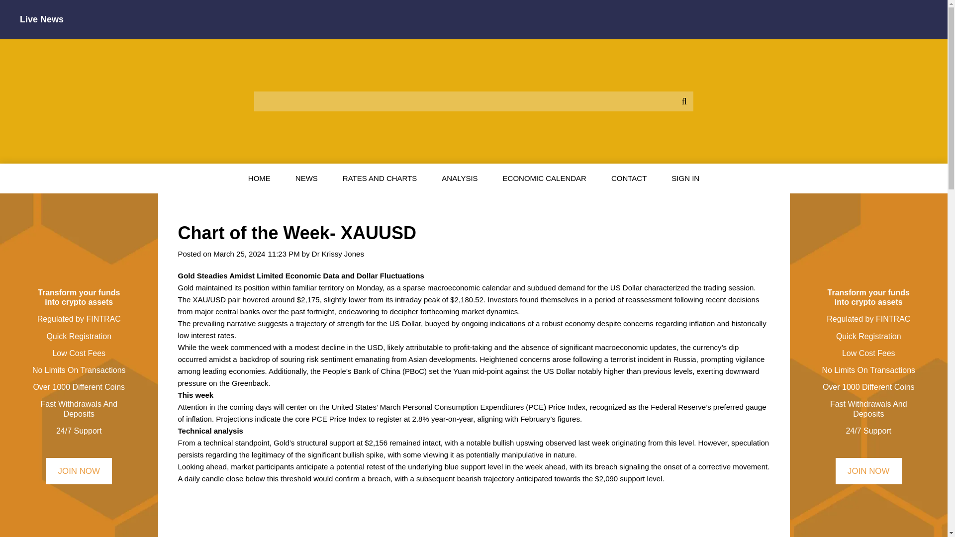 The image size is (955, 537). I want to click on NEWS, so click(306, 178).